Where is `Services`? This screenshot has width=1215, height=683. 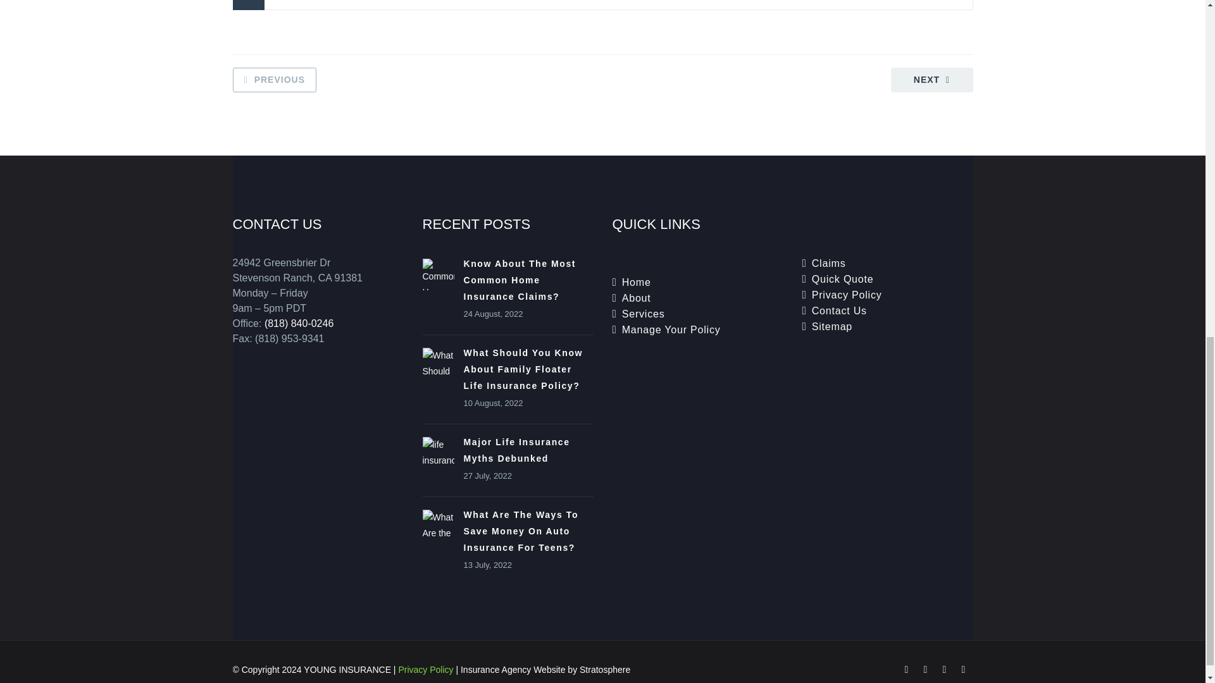
Services is located at coordinates (643, 314).